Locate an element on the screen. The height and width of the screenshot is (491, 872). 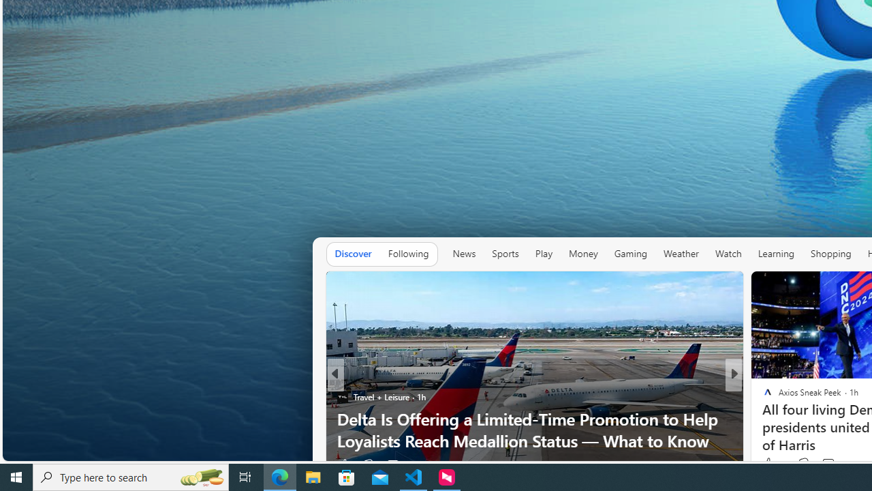
View comments 42 Comment is located at coordinates (830, 464).